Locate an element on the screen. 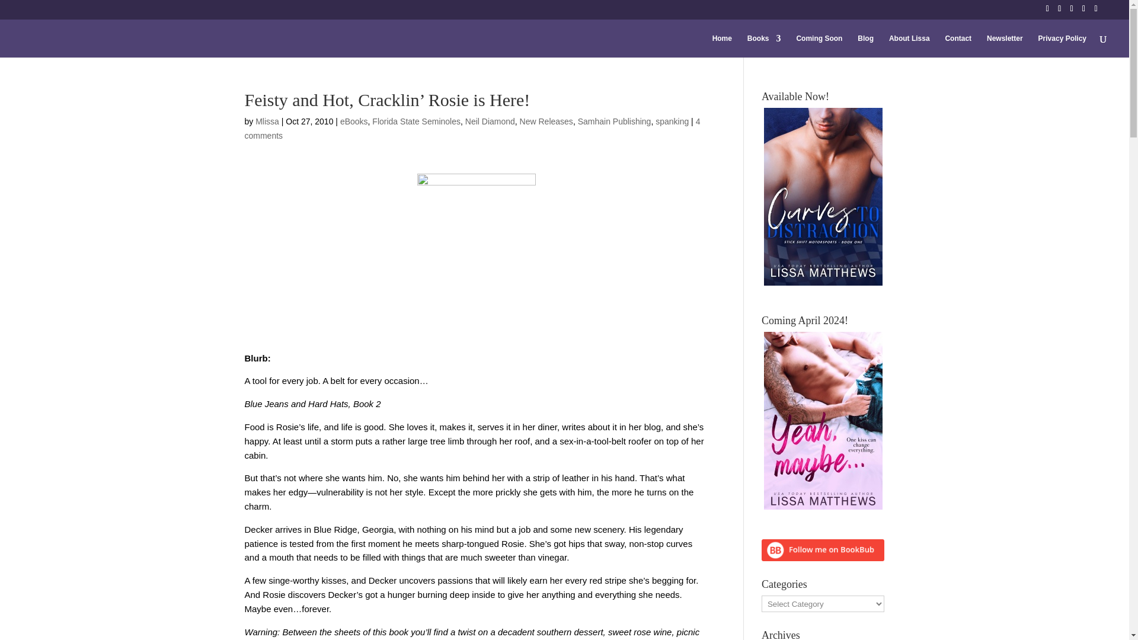 This screenshot has width=1138, height=640. eBooks is located at coordinates (354, 121).